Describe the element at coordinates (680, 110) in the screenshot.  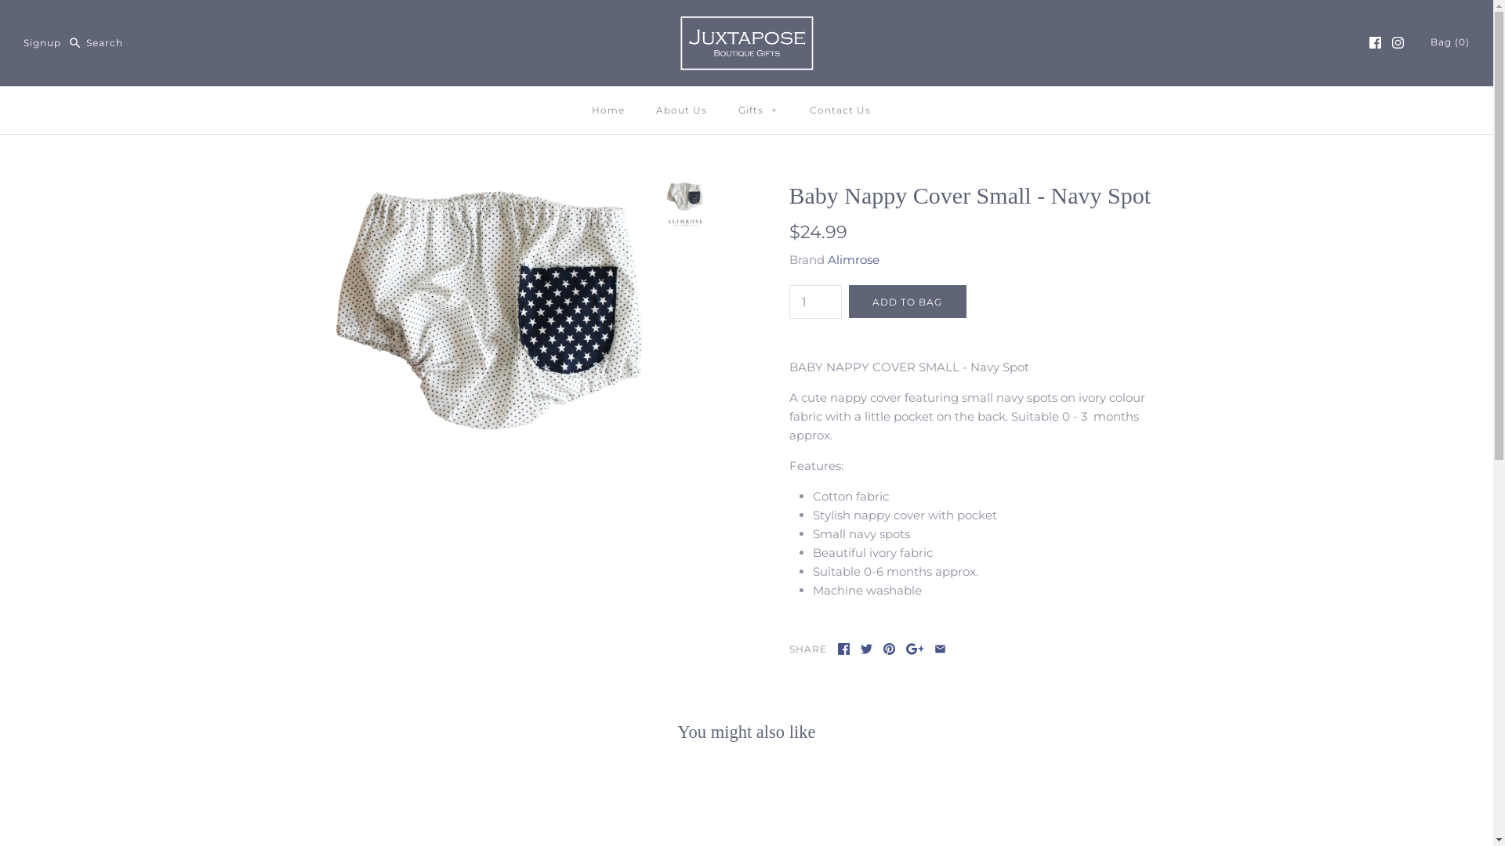
I see `About Us` at that location.